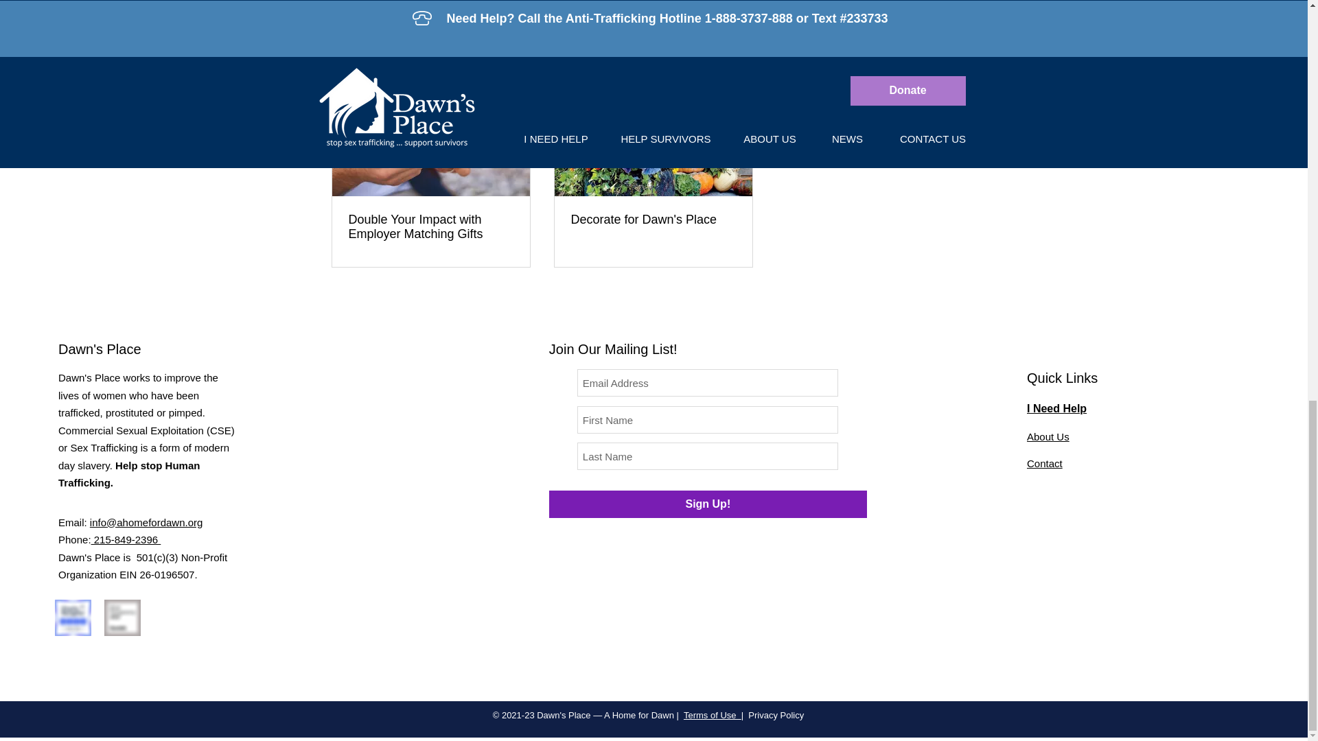 This screenshot has height=741, width=1318. I want to click on See All, so click(961, 60).